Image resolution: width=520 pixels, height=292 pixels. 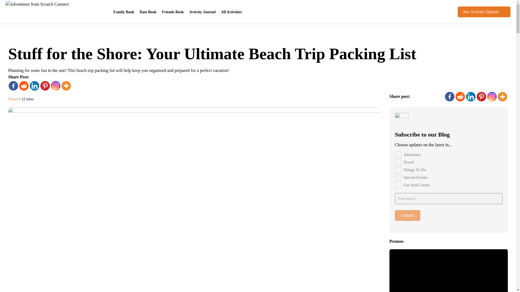 I want to click on Facebook, so click(x=450, y=97).